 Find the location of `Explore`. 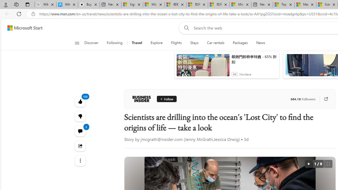

Explore is located at coordinates (157, 43).